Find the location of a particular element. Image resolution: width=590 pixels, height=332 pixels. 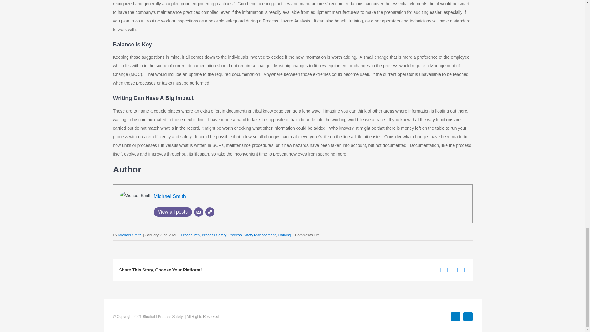

Posts by Michael Smith is located at coordinates (130, 235).